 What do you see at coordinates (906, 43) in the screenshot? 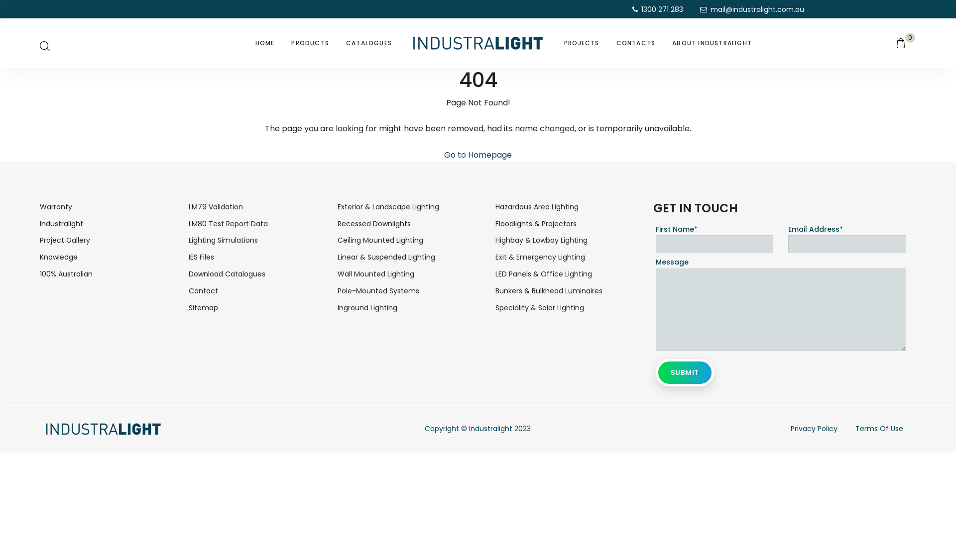
I see `0` at bounding box center [906, 43].